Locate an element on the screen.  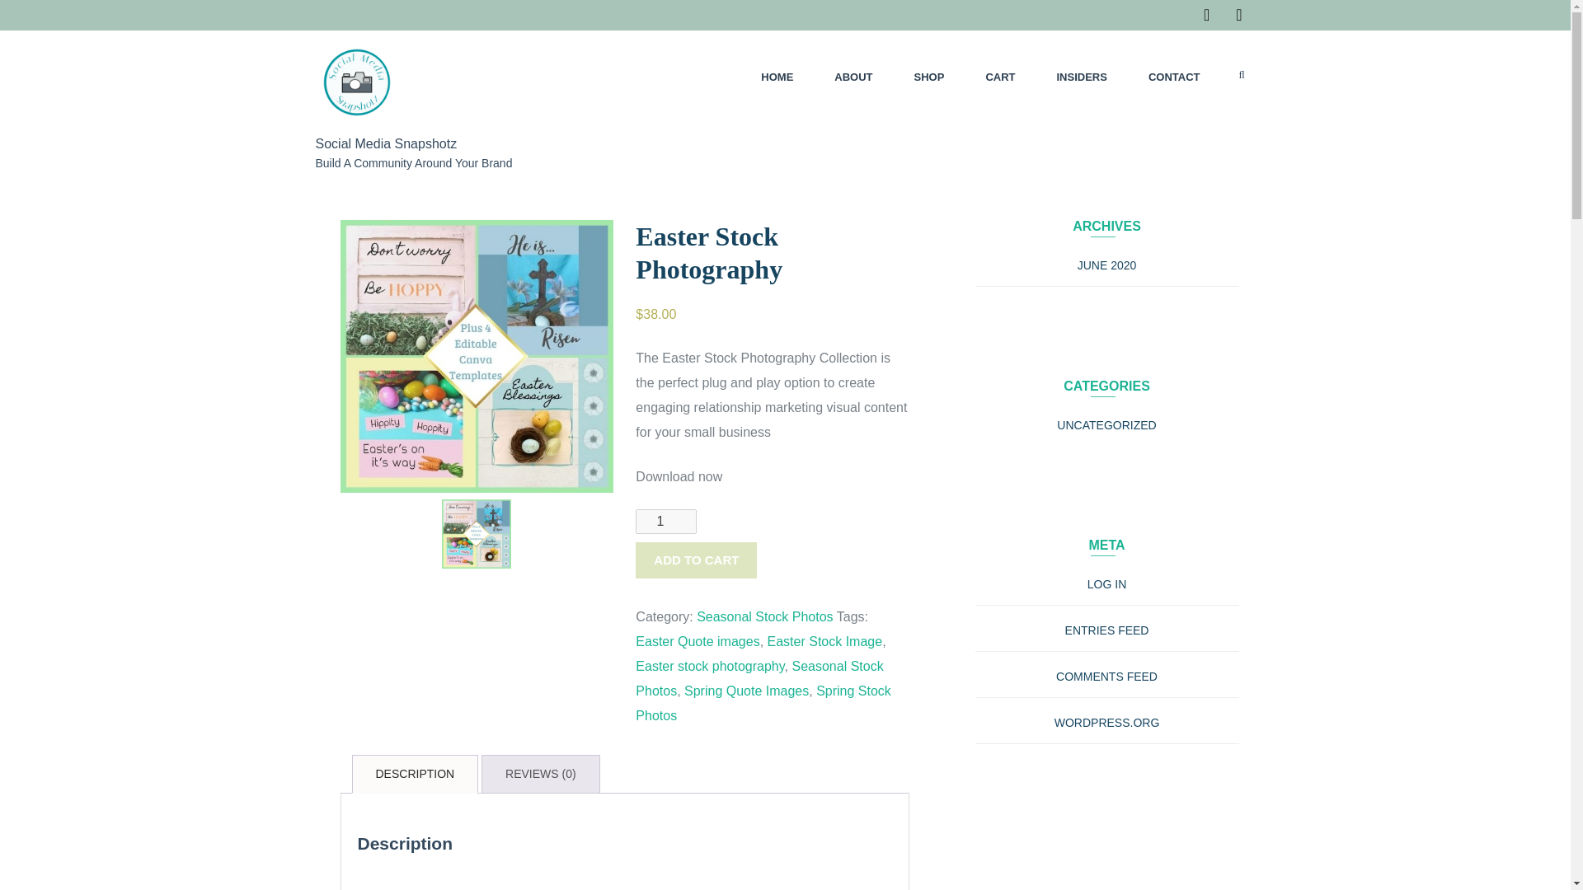
Easter stock photography is located at coordinates (709, 666).